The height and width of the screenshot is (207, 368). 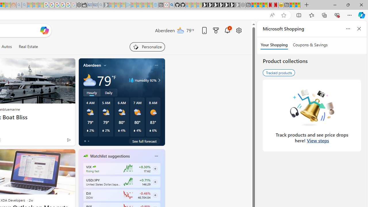 What do you see at coordinates (155, 195) in the screenshot?
I see `Class: follow-button  m` at bounding box center [155, 195].